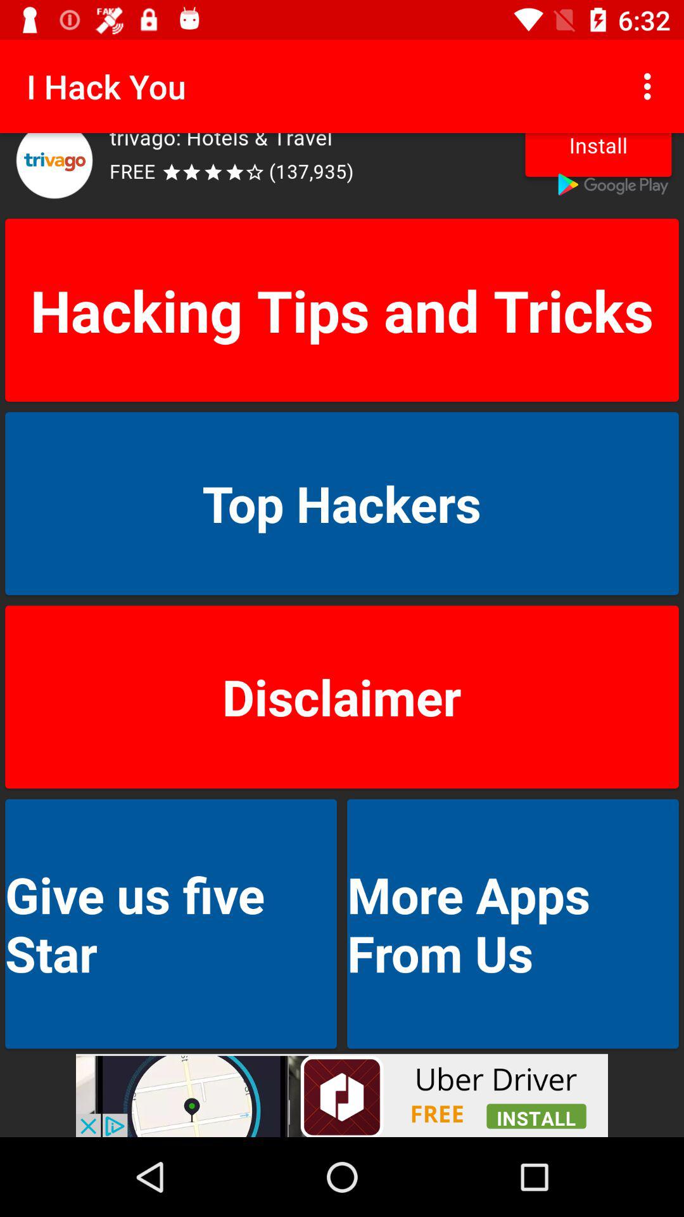 The image size is (684, 1217). Describe the element at coordinates (342, 1095) in the screenshot. I see `advertisement` at that location.